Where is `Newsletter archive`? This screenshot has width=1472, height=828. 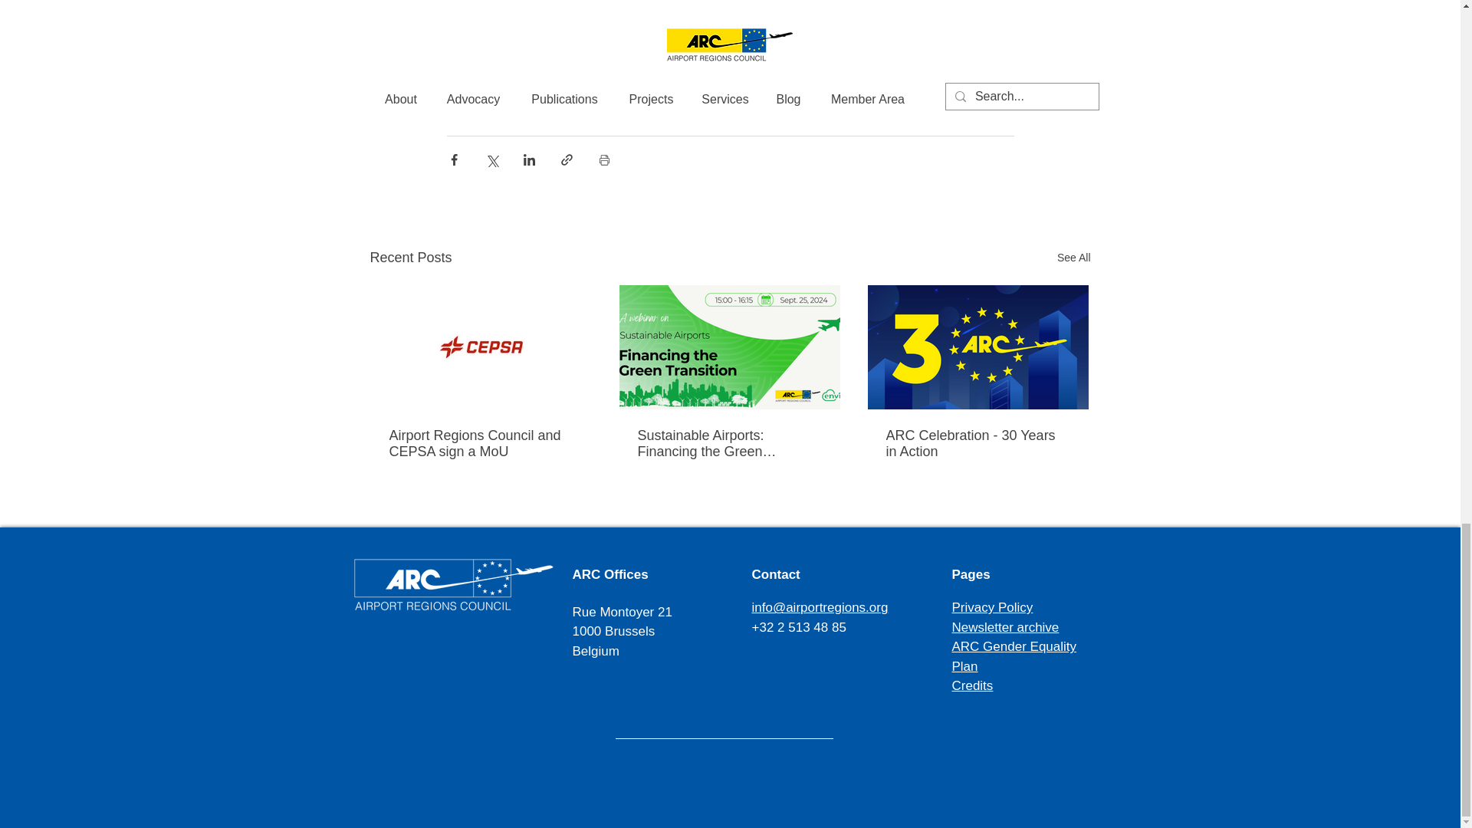 Newsletter archive is located at coordinates (1006, 627).